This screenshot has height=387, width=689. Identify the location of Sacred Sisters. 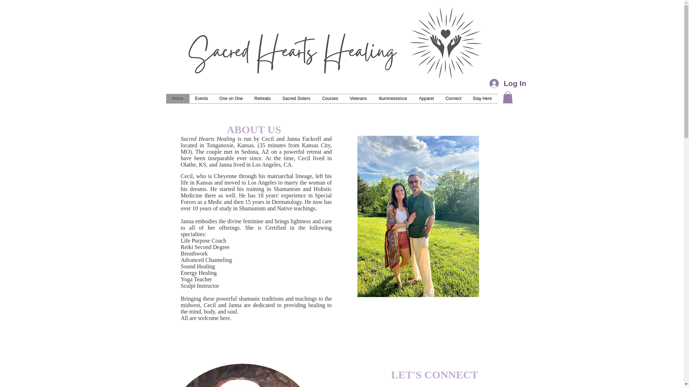
(296, 99).